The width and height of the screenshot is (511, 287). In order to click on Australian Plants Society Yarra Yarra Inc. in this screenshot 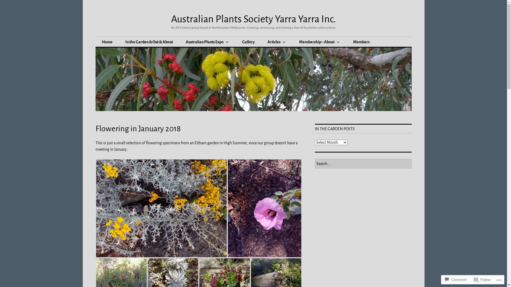, I will do `click(253, 19)`.